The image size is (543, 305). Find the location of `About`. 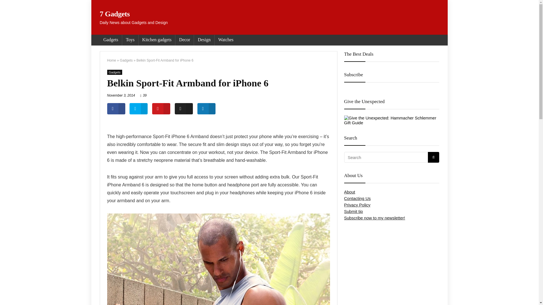

About is located at coordinates (349, 191).